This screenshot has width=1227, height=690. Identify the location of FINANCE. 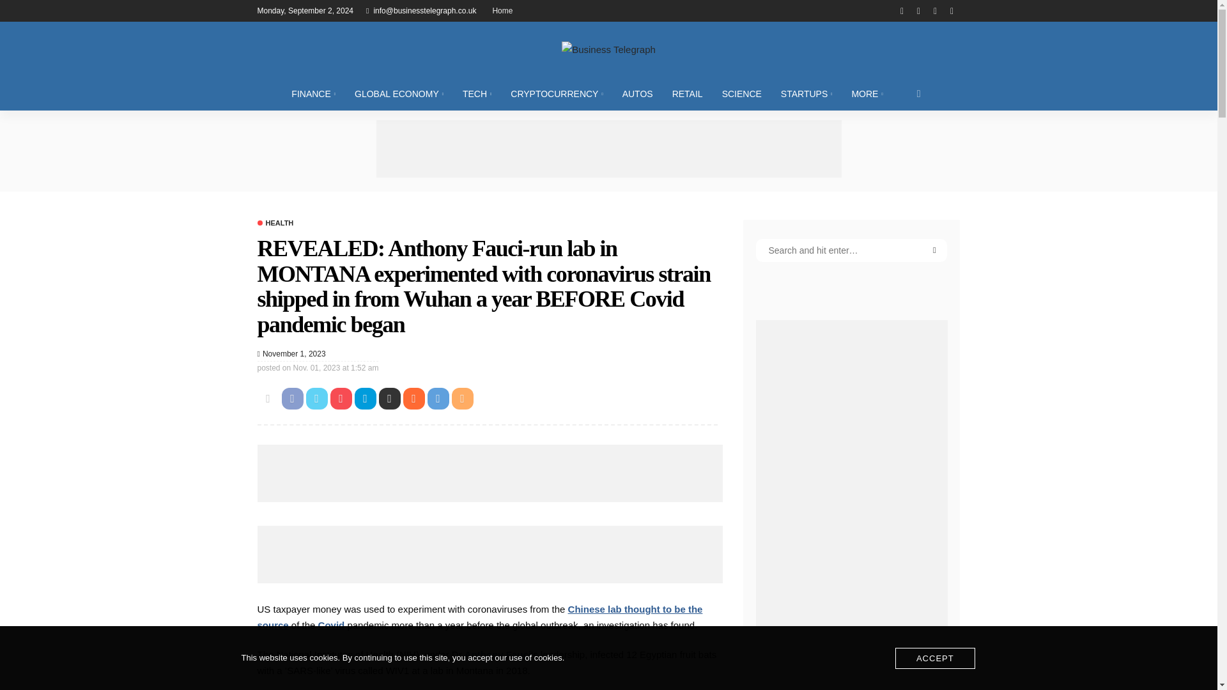
(313, 93).